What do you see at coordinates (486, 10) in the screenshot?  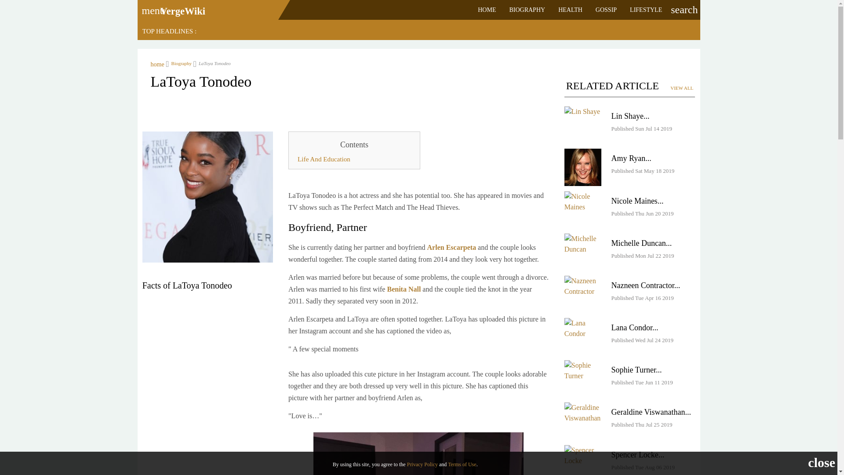 I see `HOME` at bounding box center [486, 10].